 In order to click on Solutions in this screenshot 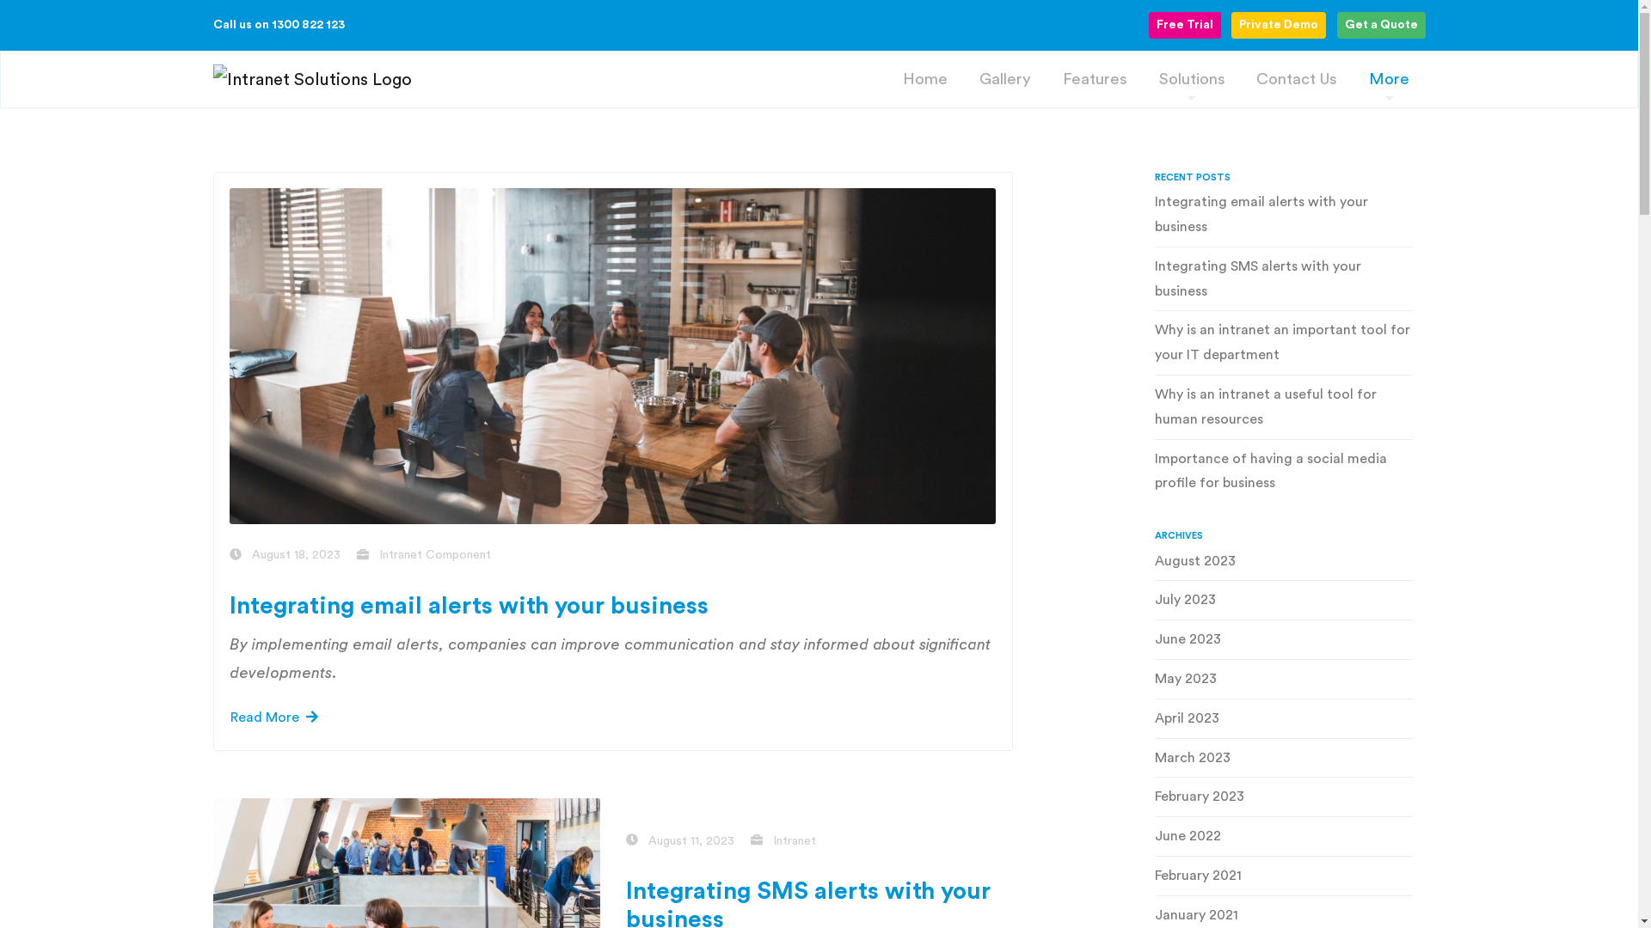, I will do `click(1192, 79)`.